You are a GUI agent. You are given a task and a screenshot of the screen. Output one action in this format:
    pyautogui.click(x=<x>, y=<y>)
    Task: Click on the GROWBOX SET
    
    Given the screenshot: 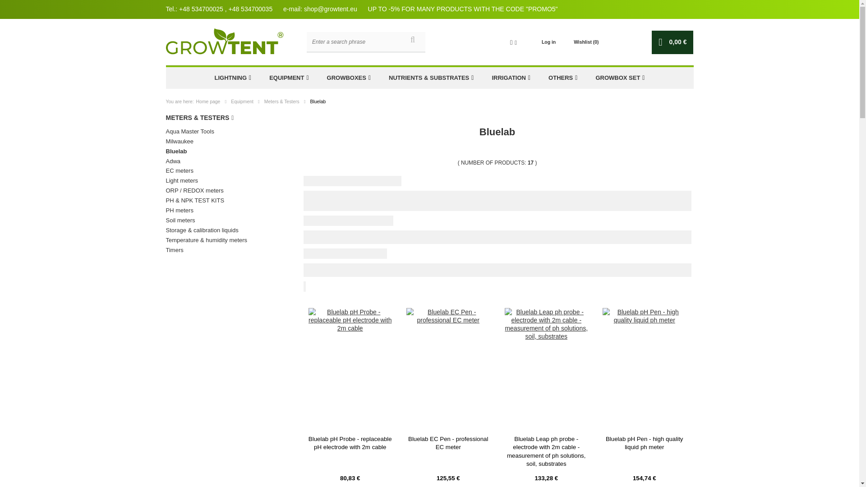 What is the action you would take?
    pyautogui.click(x=620, y=78)
    